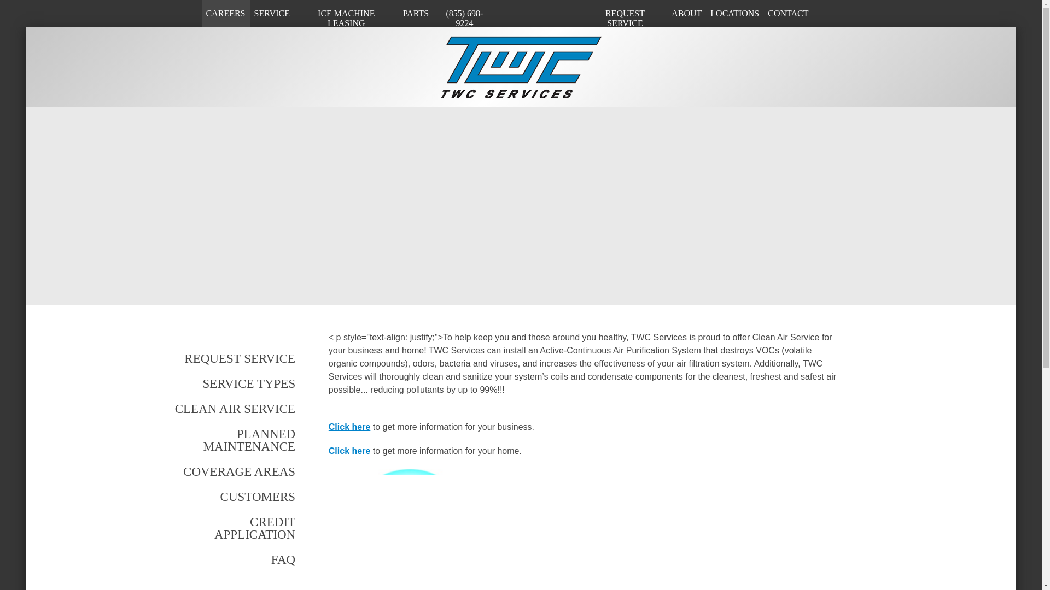  Describe the element at coordinates (225, 13) in the screenshot. I see `CAREERS` at that location.